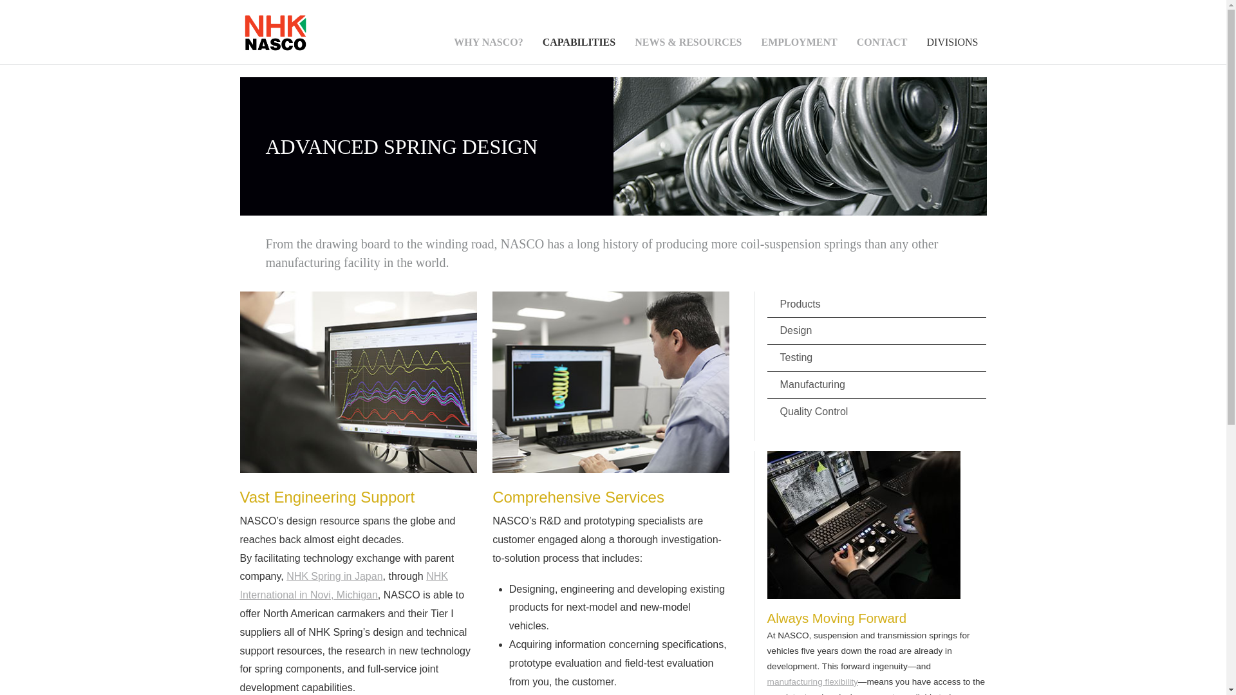 This screenshot has width=1236, height=695. I want to click on manufacturing flexibility, so click(812, 681).